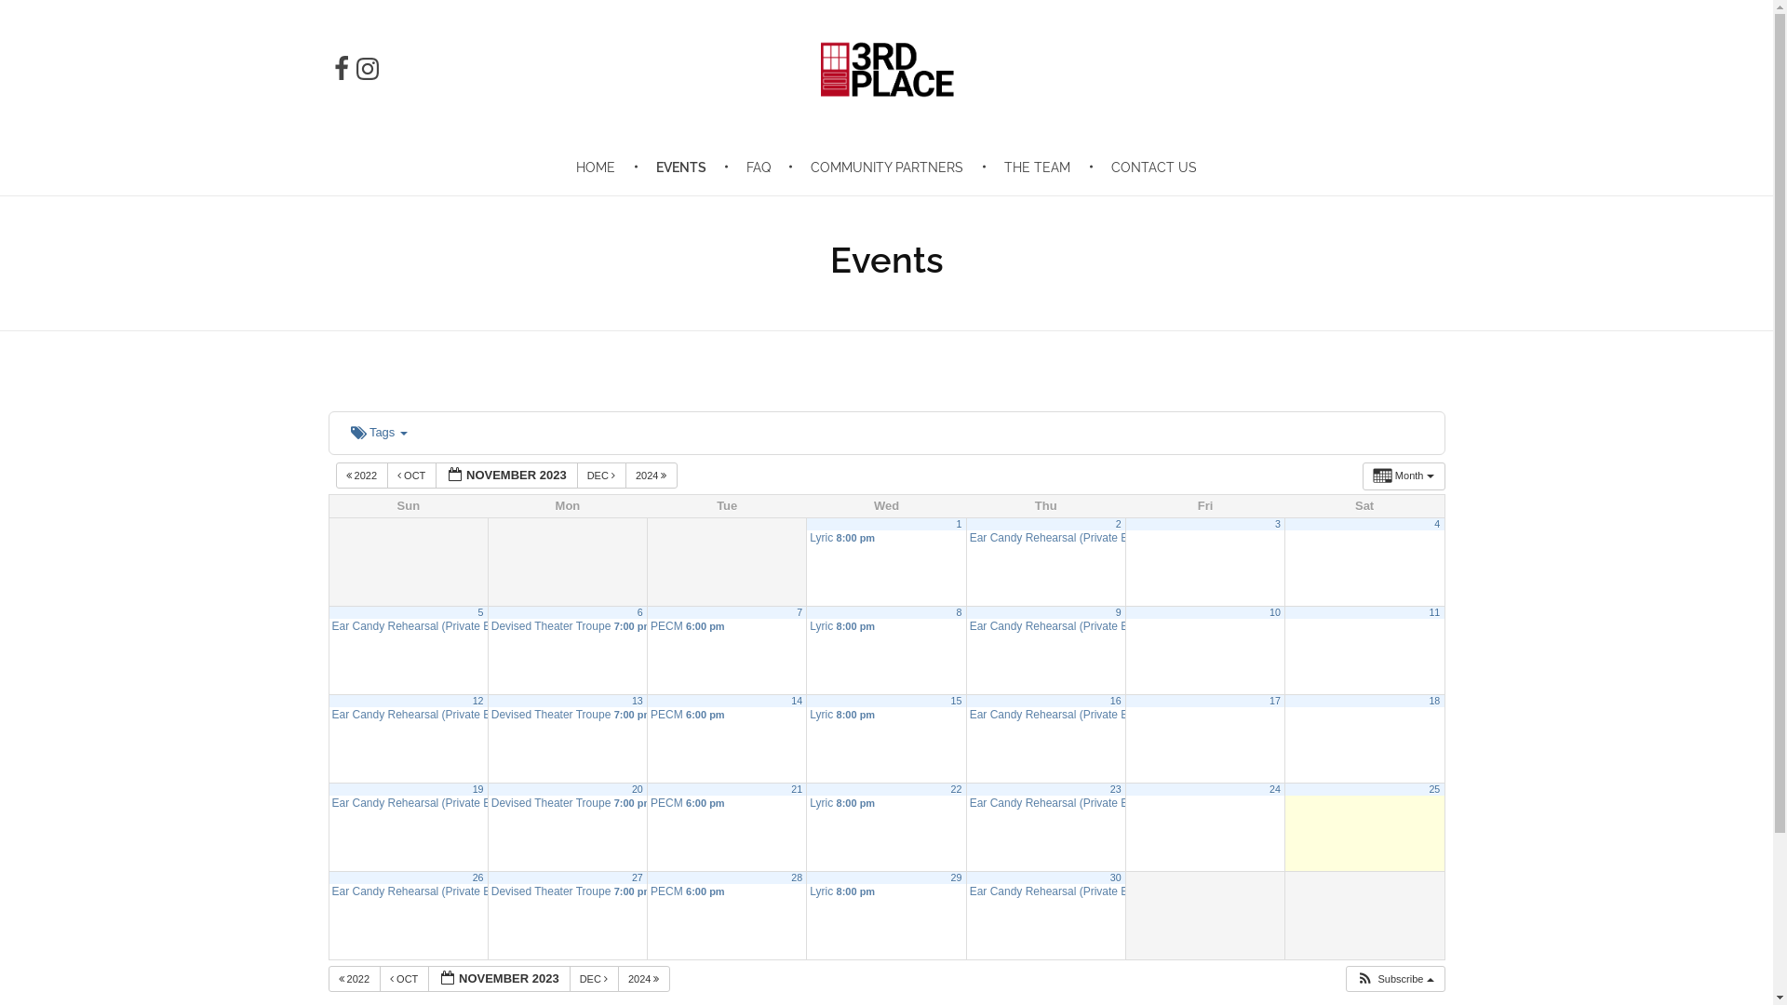  I want to click on OCT, so click(411, 476).